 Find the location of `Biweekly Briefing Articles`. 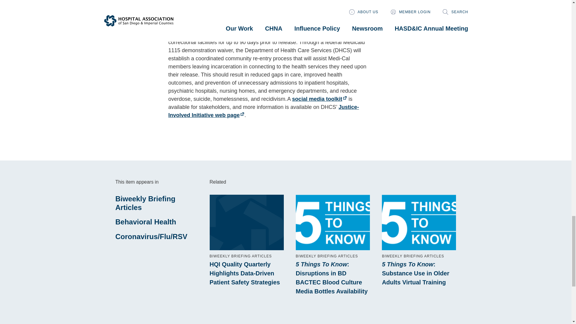

Biweekly Briefing Articles is located at coordinates (145, 203).